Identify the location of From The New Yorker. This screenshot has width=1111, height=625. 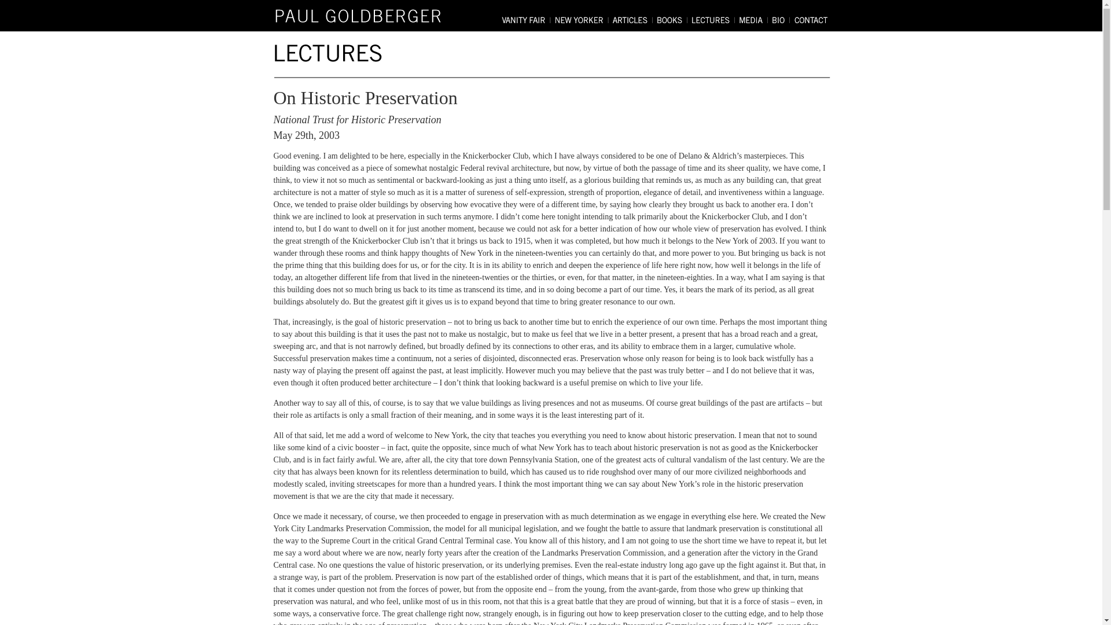
(582, 19).